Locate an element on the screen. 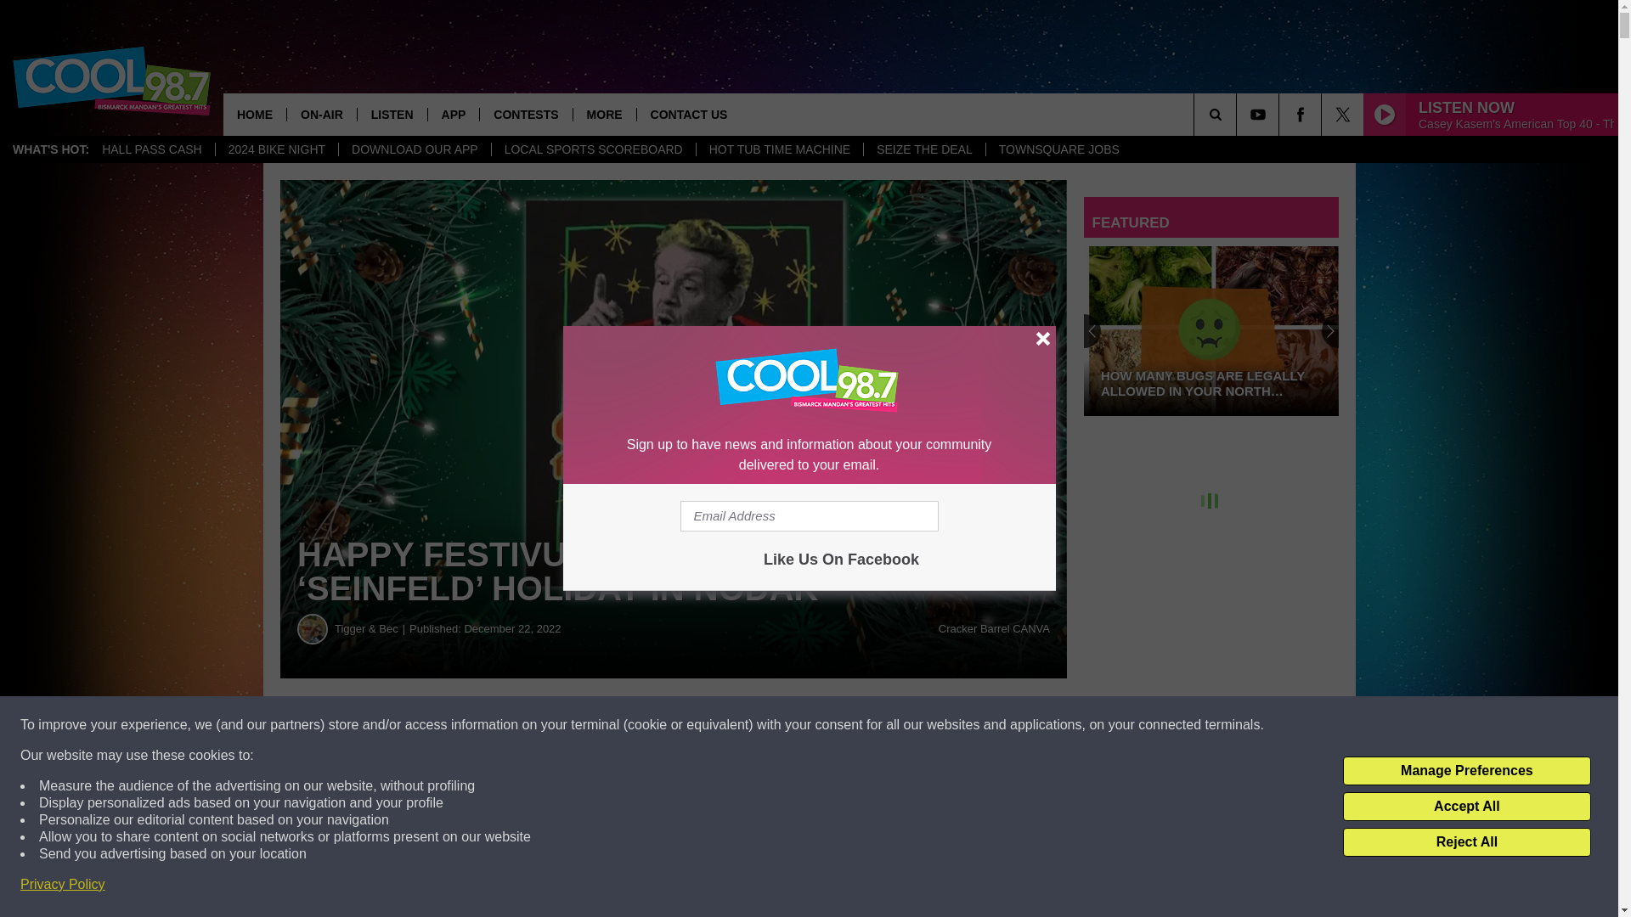  SEARCH is located at coordinates (1239, 114).